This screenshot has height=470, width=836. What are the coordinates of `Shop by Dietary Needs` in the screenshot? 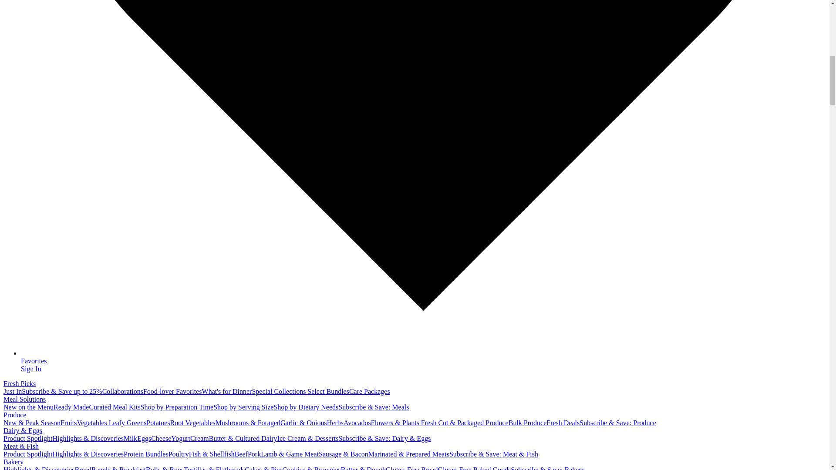 It's located at (306, 406).